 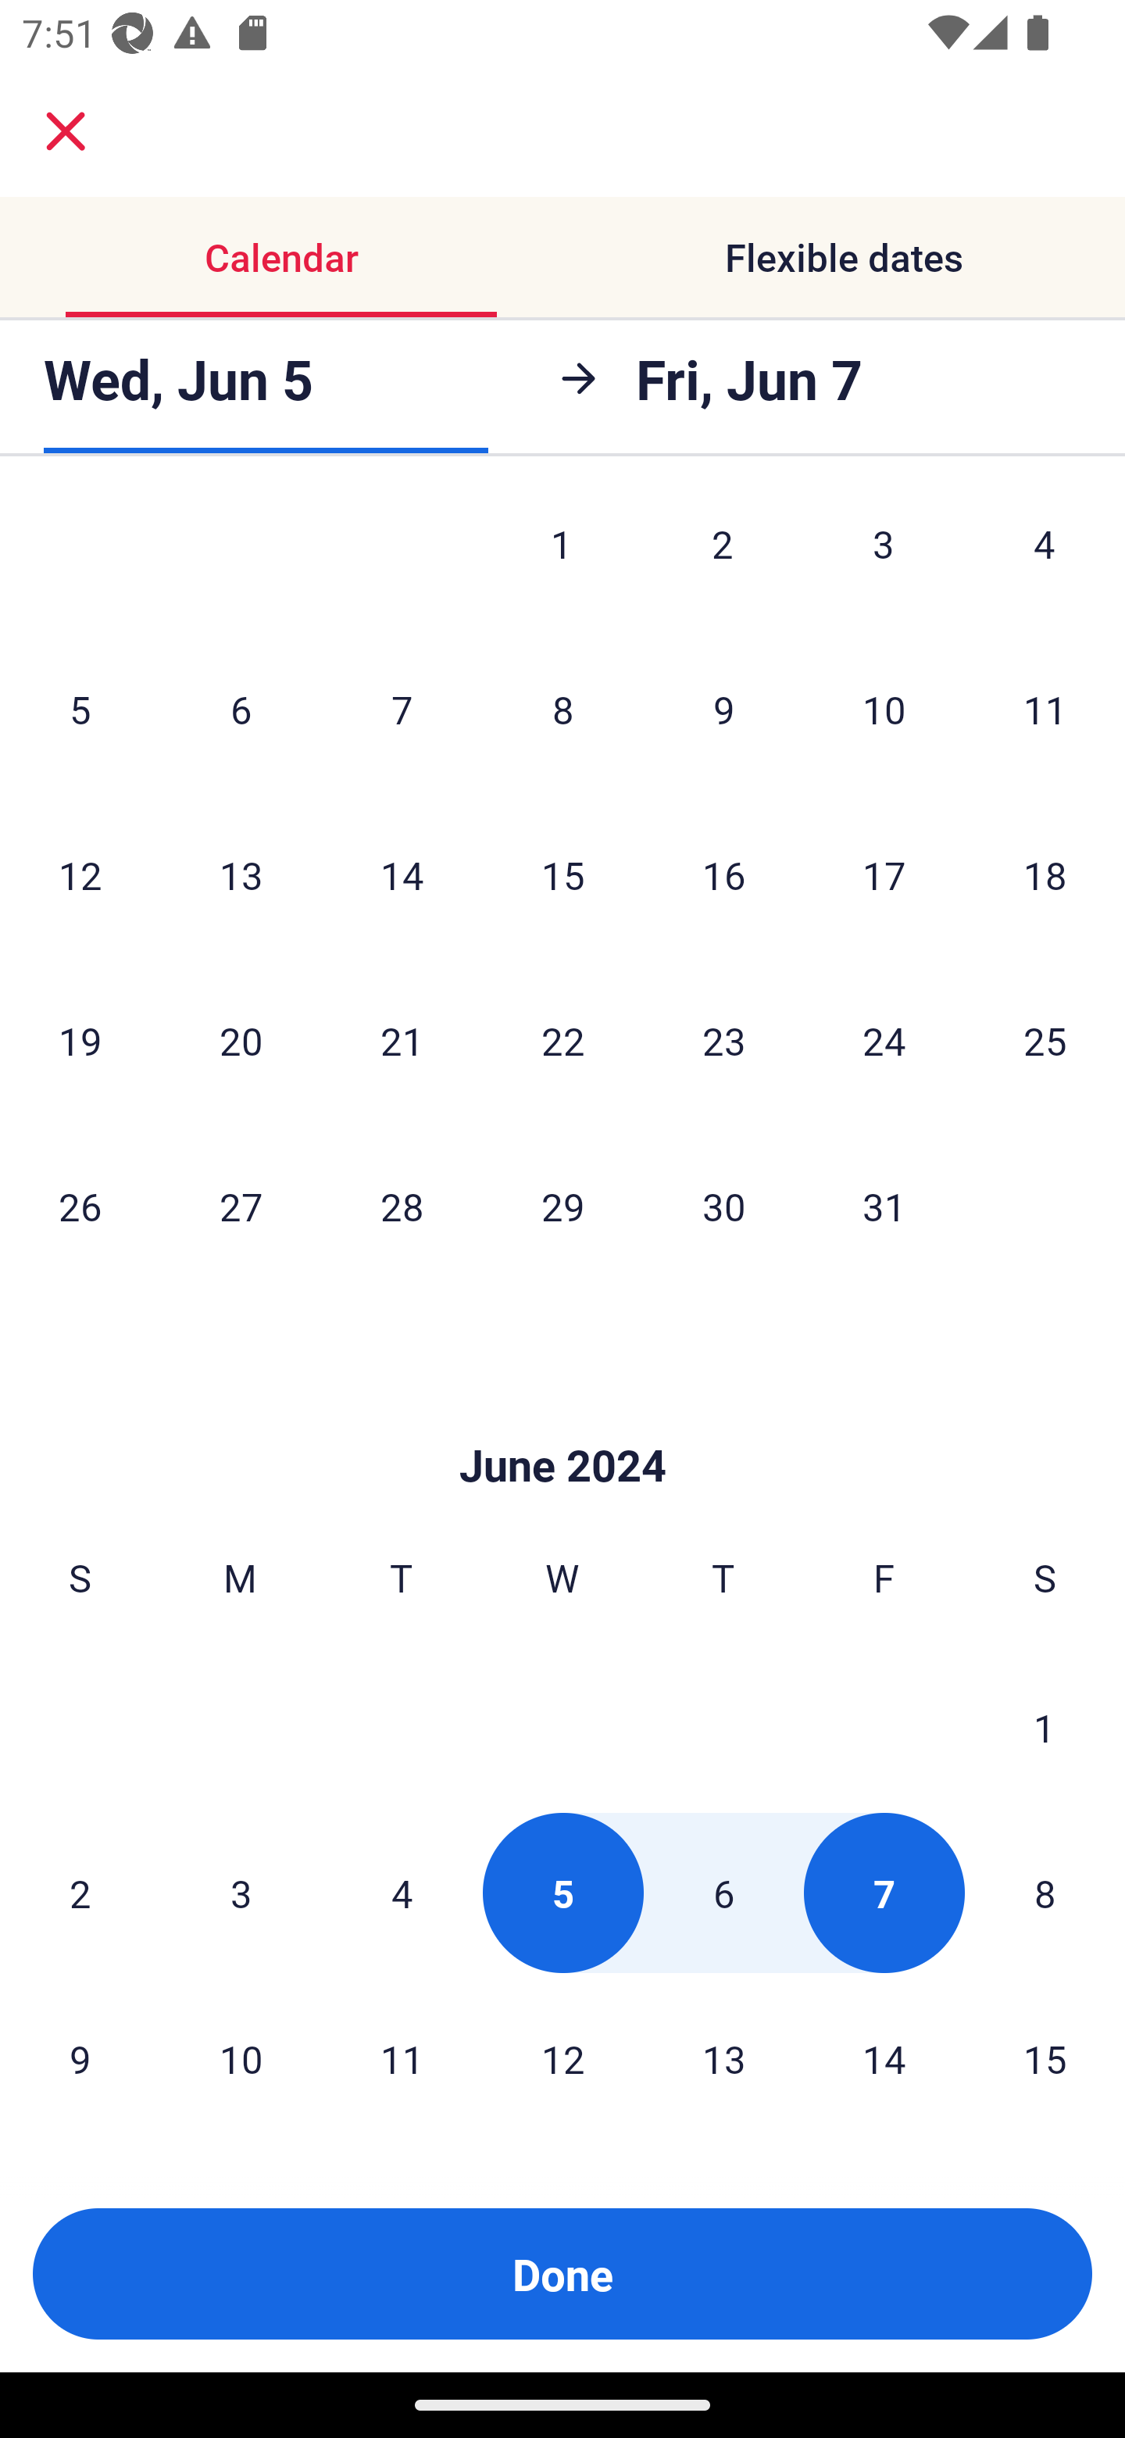 I want to click on Skip to Done, so click(x=562, y=1419).